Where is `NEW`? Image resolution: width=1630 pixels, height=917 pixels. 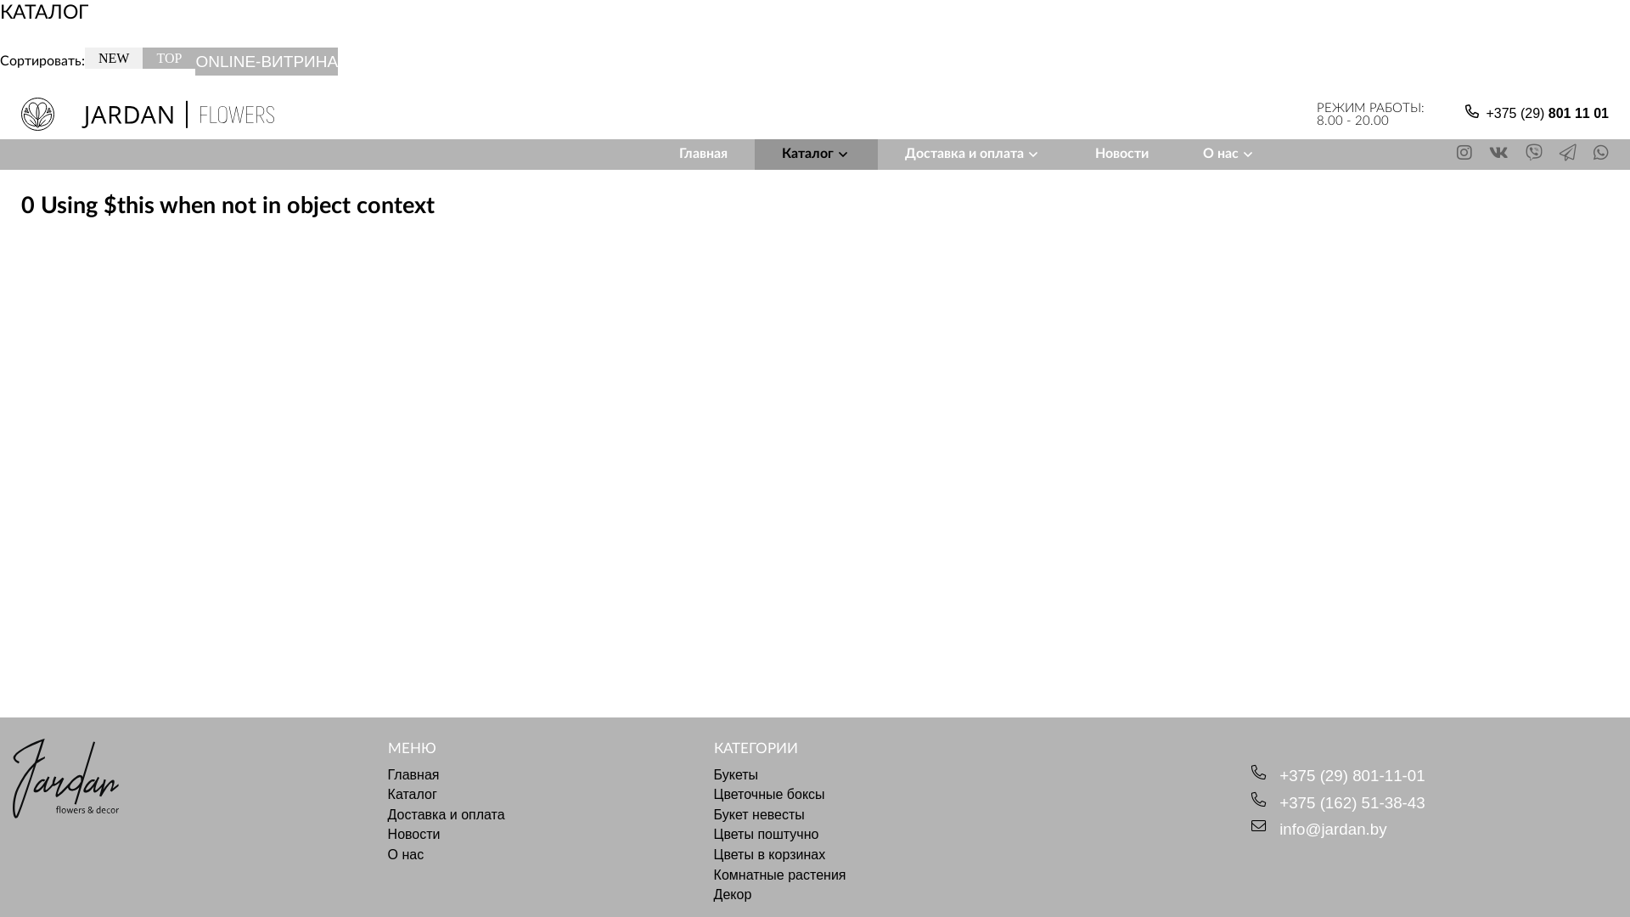
NEW is located at coordinates (114, 59).